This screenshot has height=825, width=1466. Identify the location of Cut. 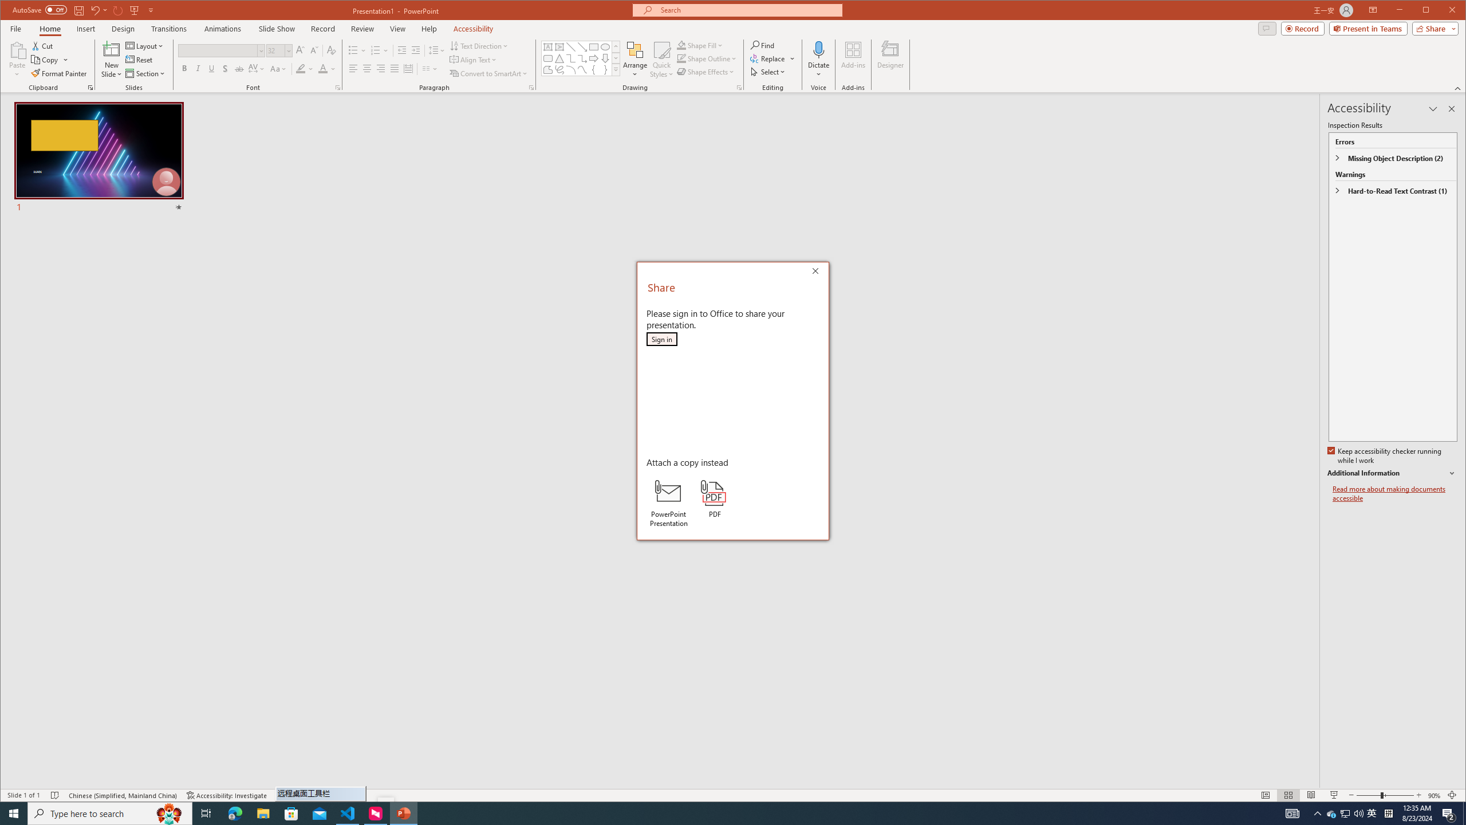
(43, 46).